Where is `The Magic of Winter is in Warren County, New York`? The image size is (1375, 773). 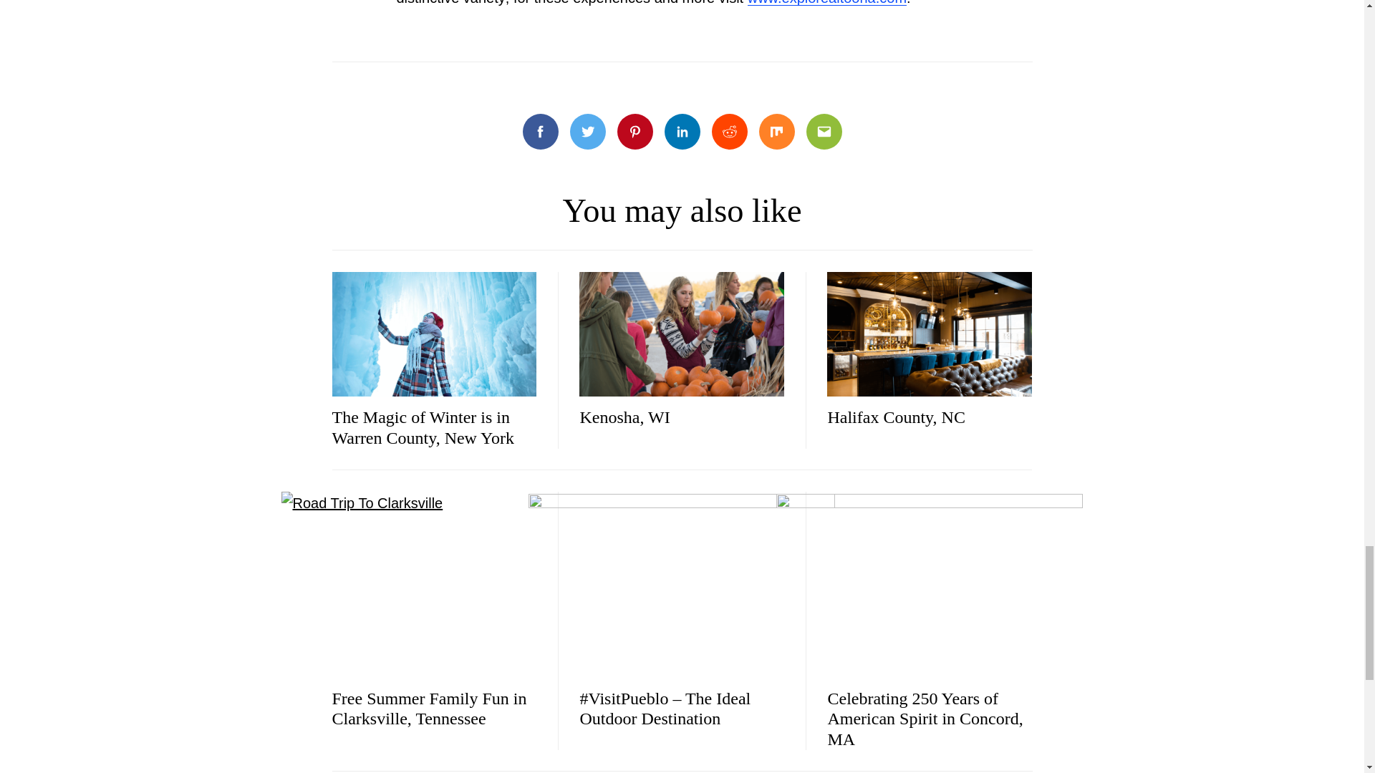 The Magic of Winter is in Warren County, New York is located at coordinates (423, 428).